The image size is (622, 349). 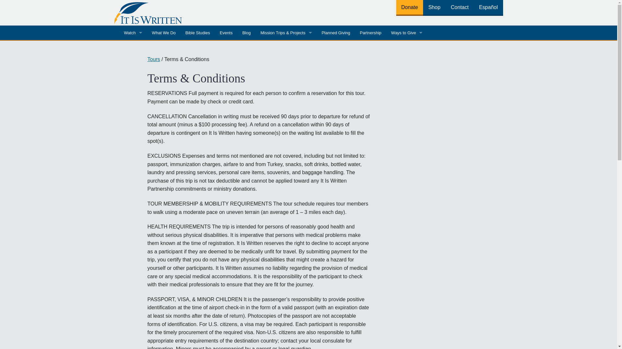 What do you see at coordinates (197, 33) in the screenshot?
I see `Bible Studies` at bounding box center [197, 33].